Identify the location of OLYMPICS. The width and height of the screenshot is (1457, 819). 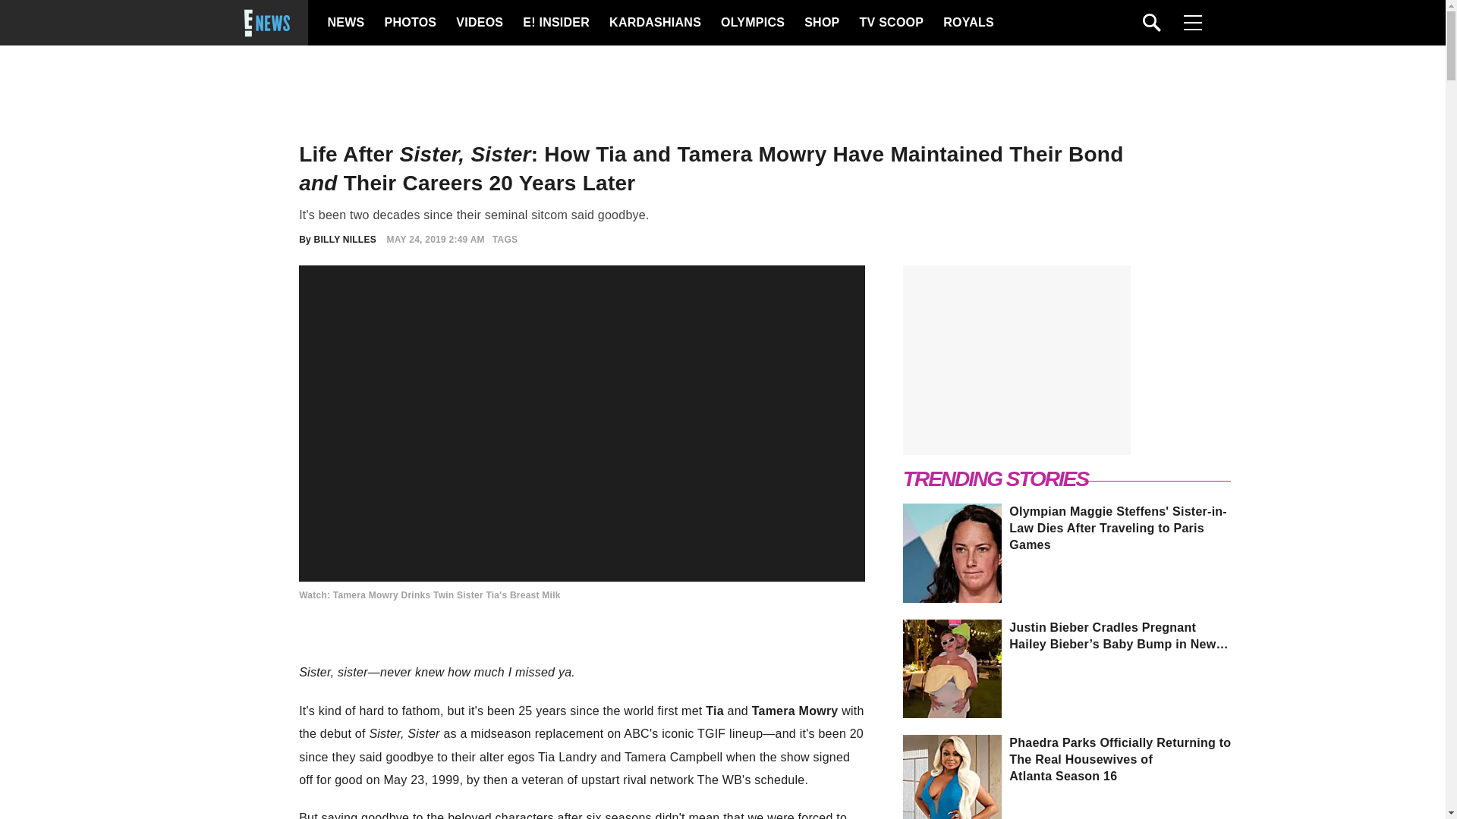
(752, 23).